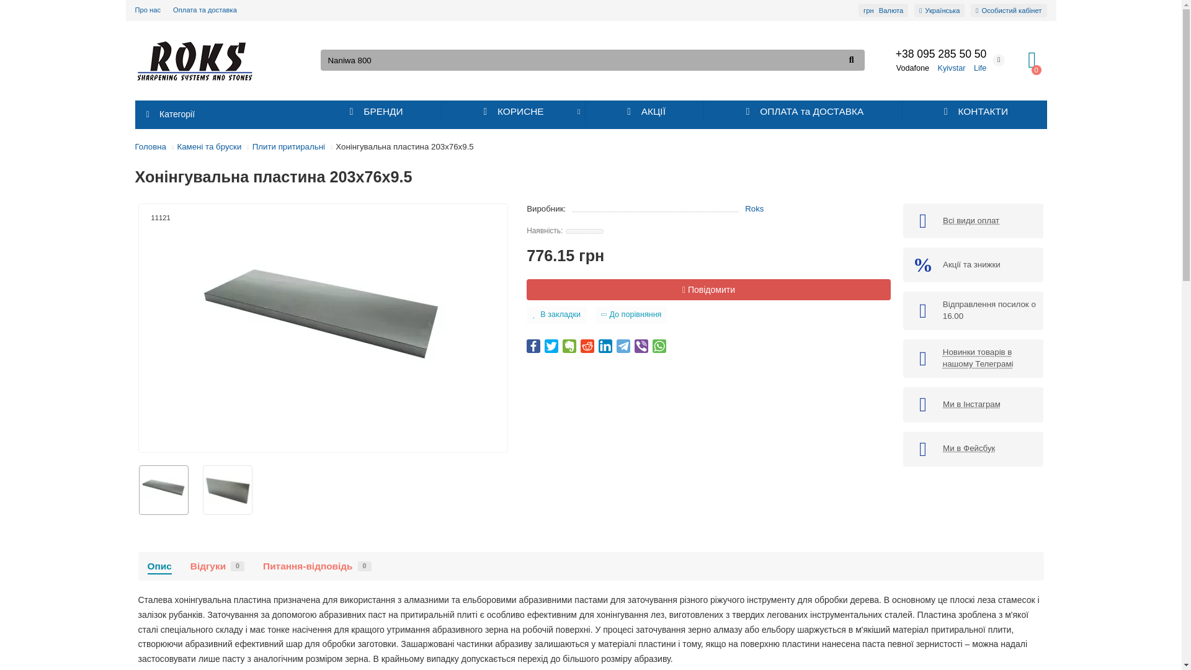  I want to click on Vodafone, so click(940, 53).